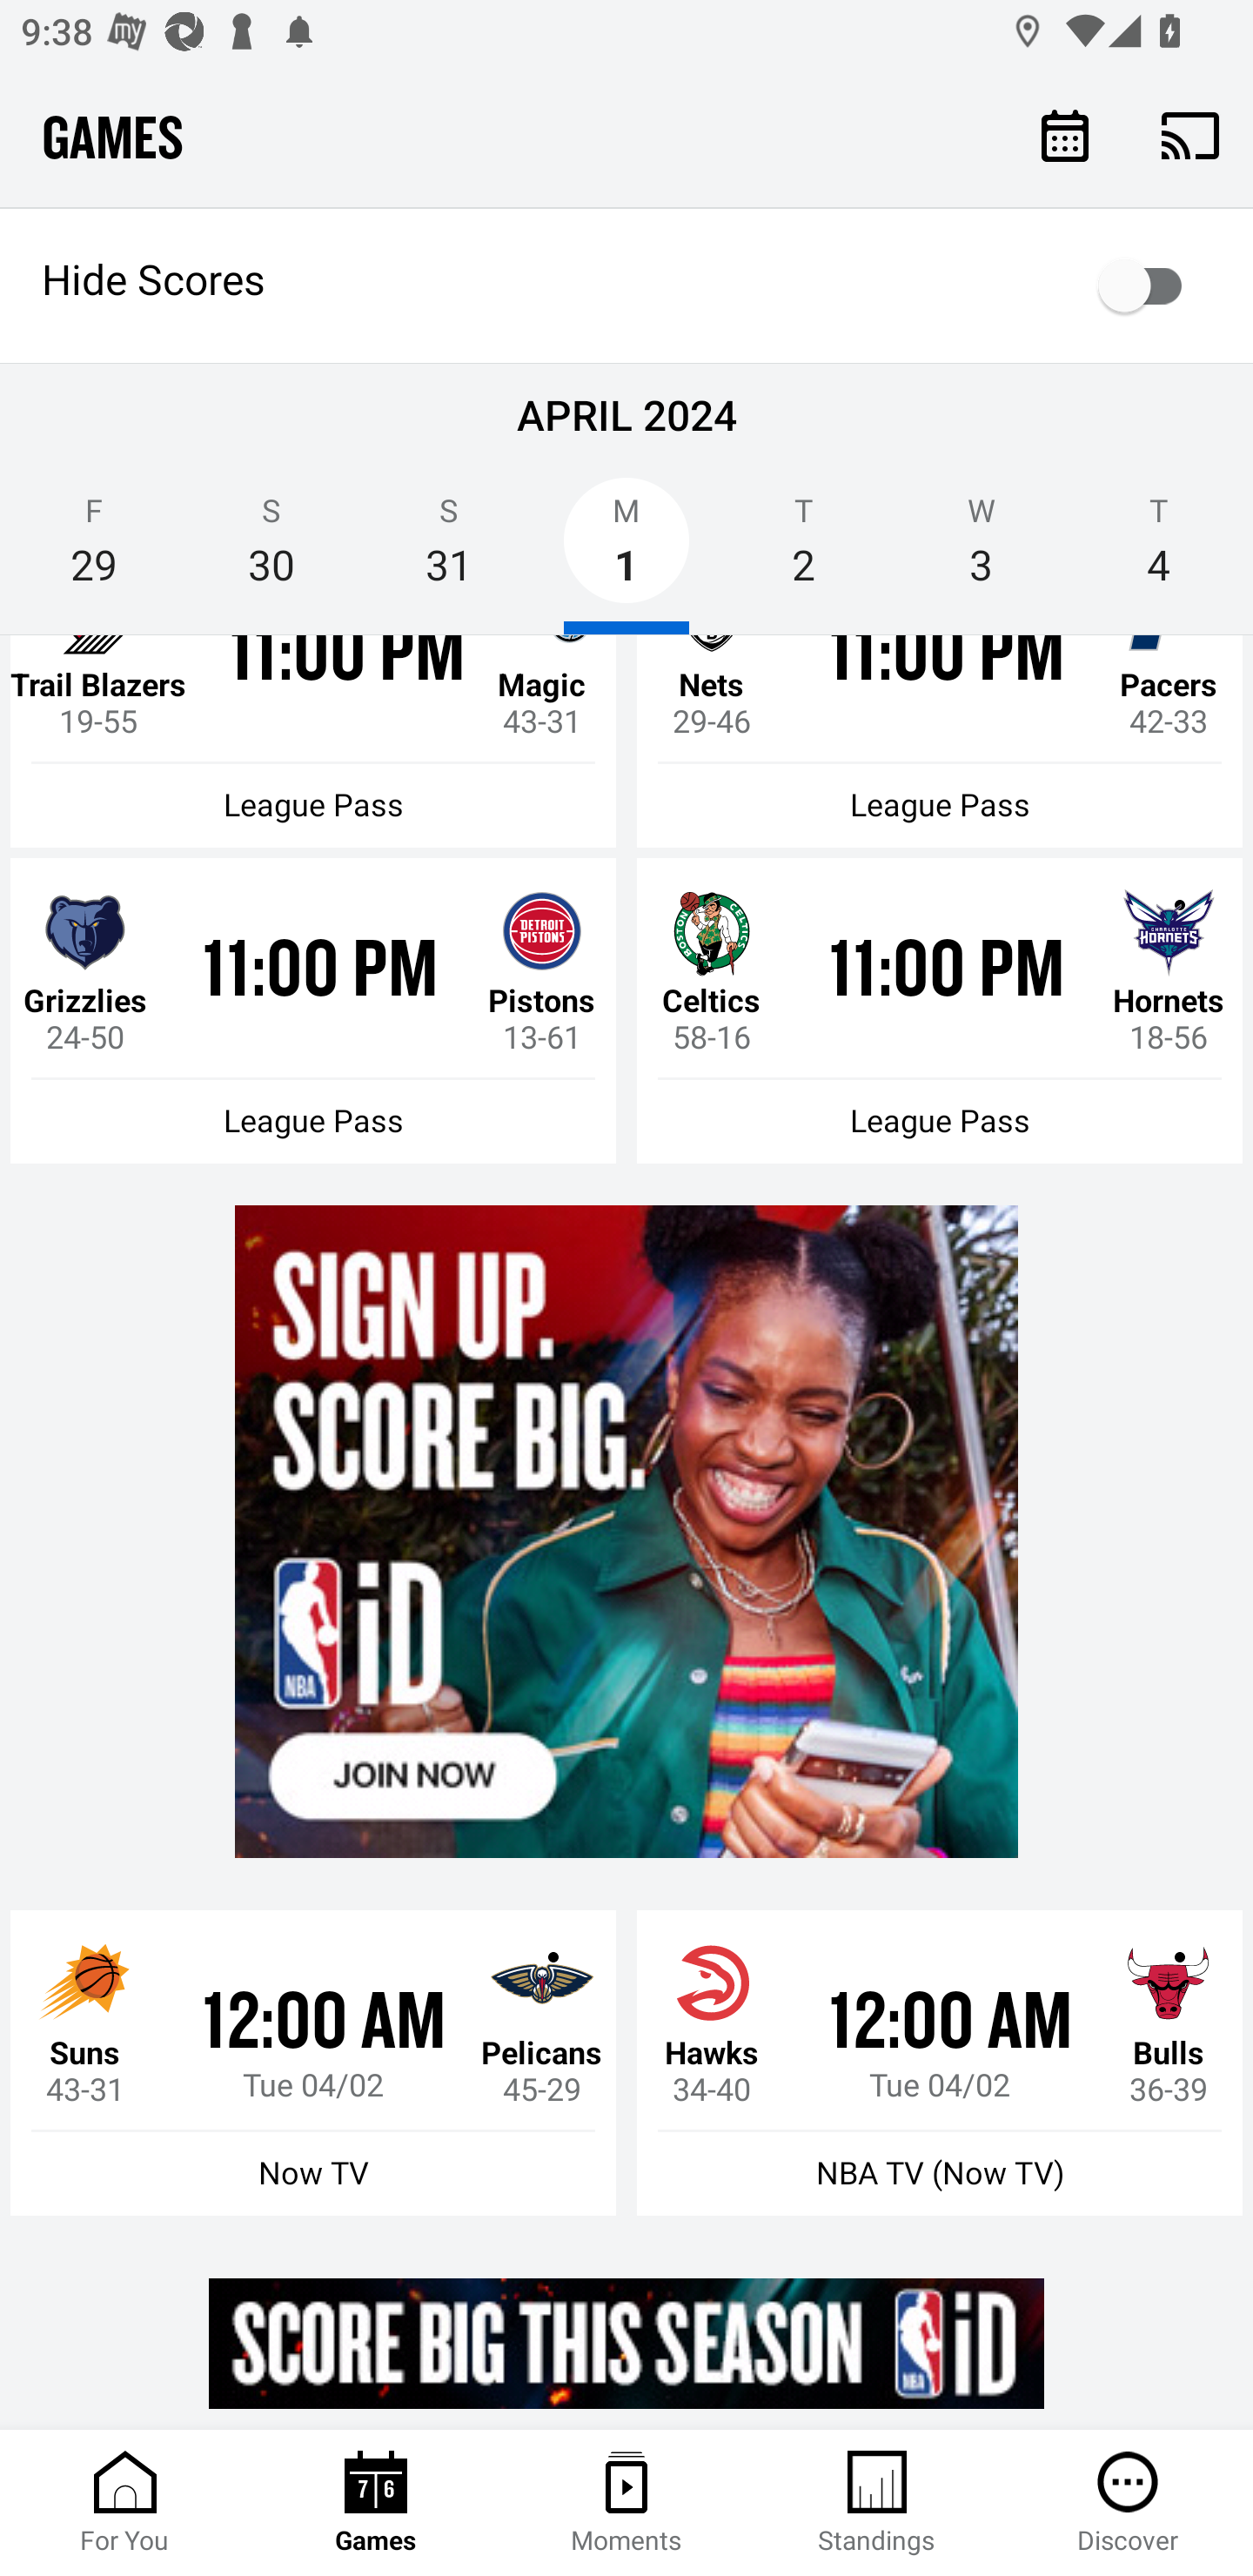 The height and width of the screenshot is (2576, 1253). What do you see at coordinates (1128, 2503) in the screenshot?
I see `Discover` at bounding box center [1128, 2503].